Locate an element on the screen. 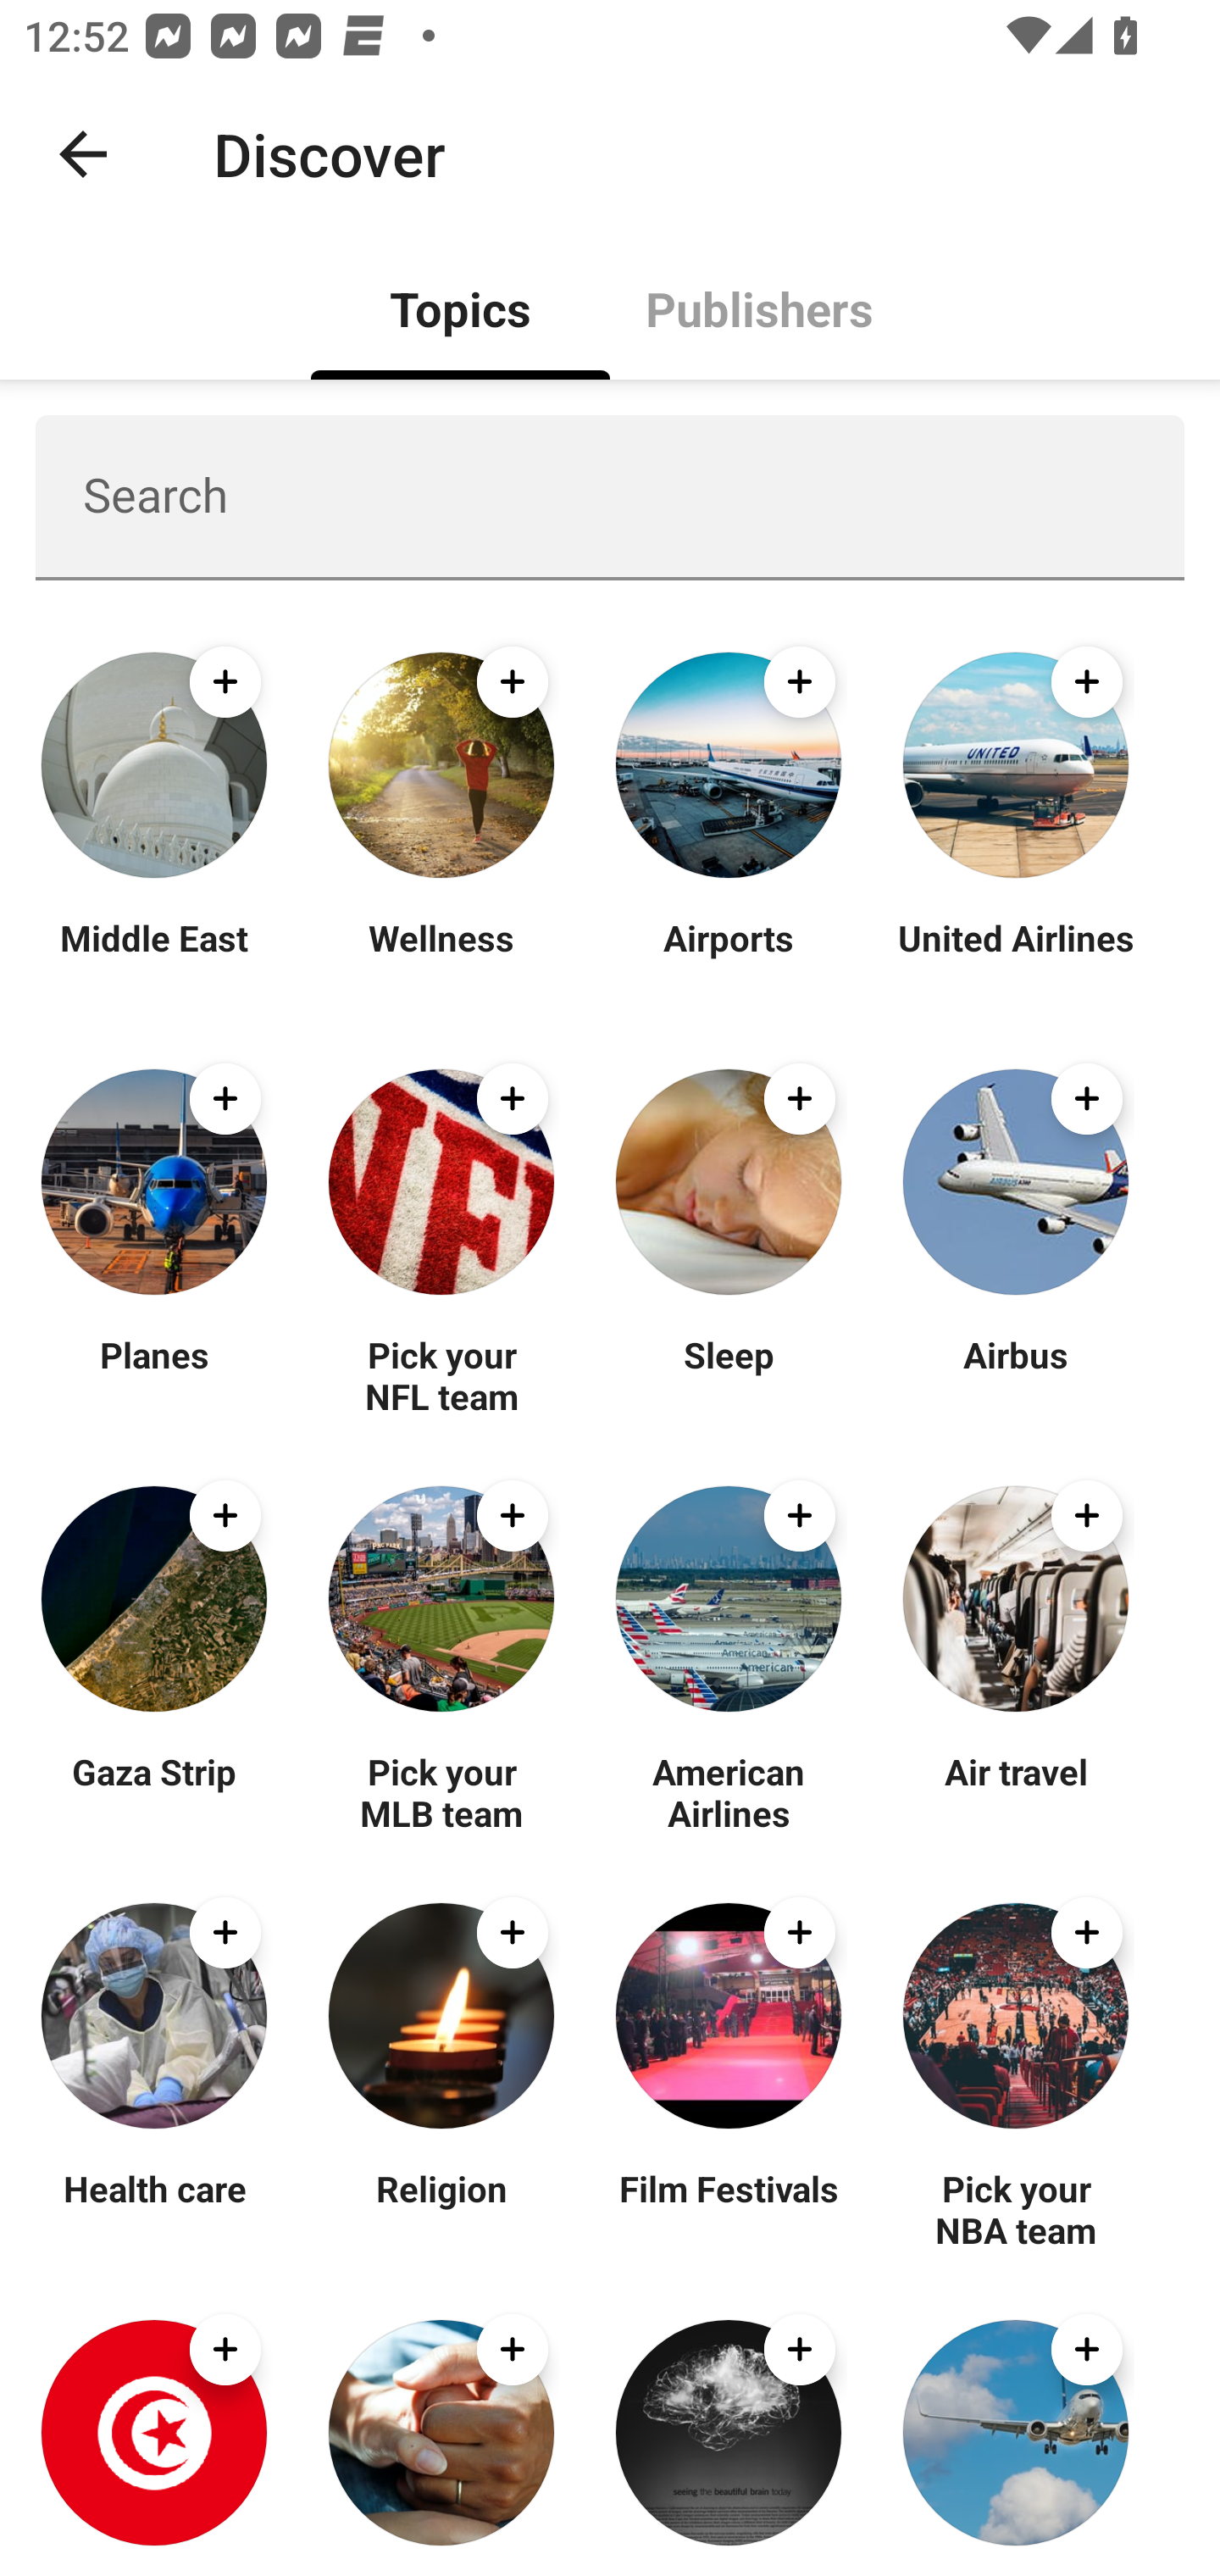 The height and width of the screenshot is (2576, 1220). Search is located at coordinates (610, 497).